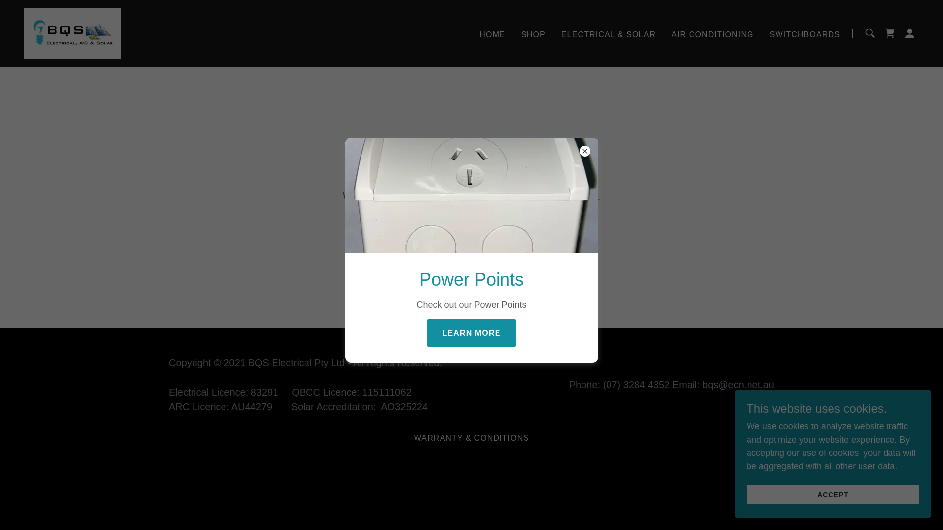  I want to click on AIR CONDITIONING, so click(713, 34).